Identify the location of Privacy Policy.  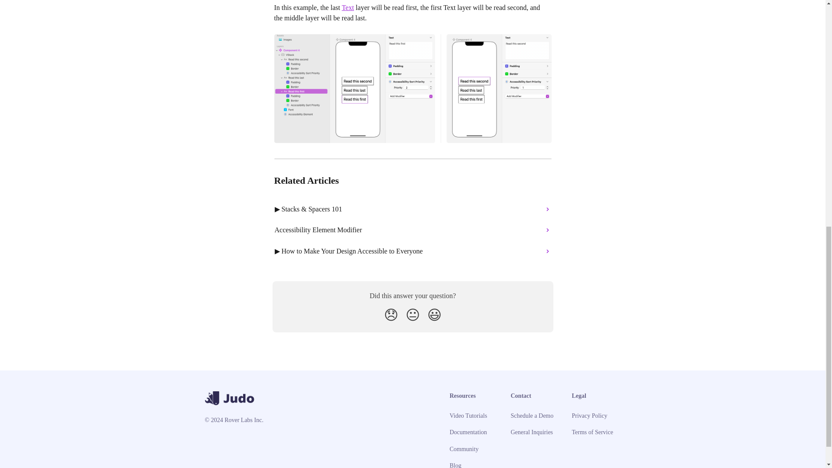
(589, 415).